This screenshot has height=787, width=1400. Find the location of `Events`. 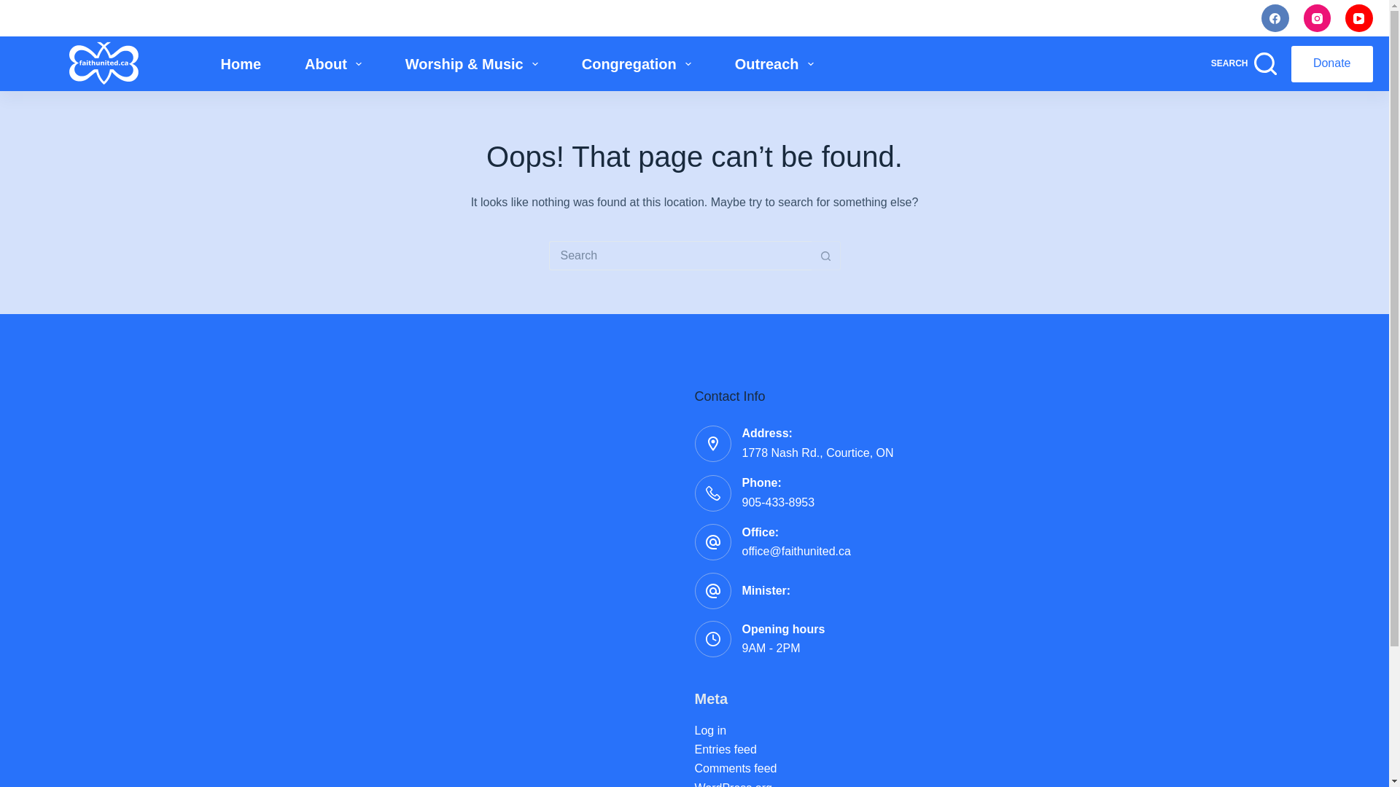

Events is located at coordinates (1127, 17).